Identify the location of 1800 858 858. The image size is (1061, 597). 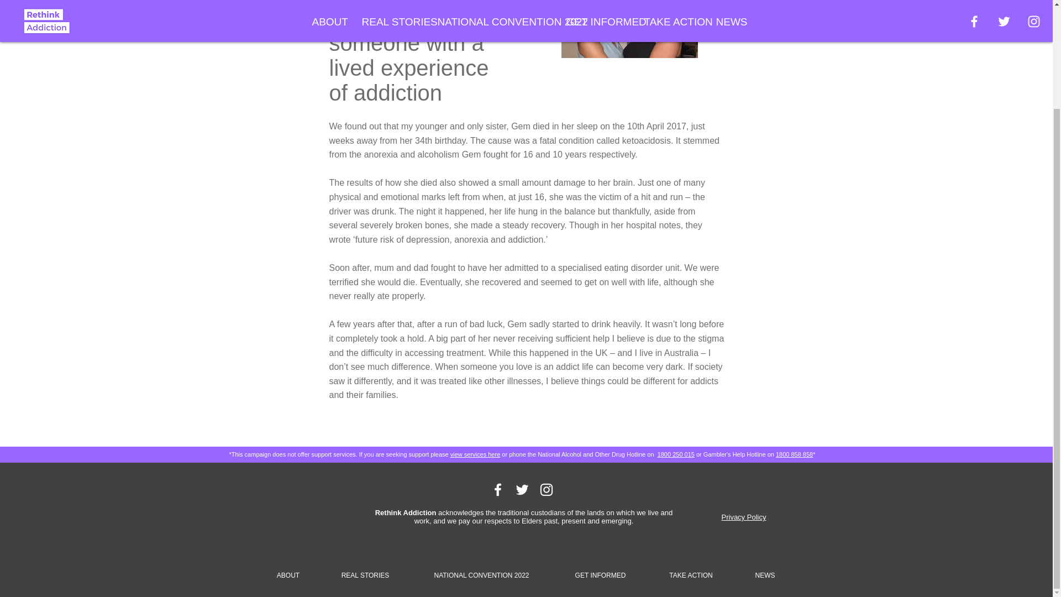
(794, 454).